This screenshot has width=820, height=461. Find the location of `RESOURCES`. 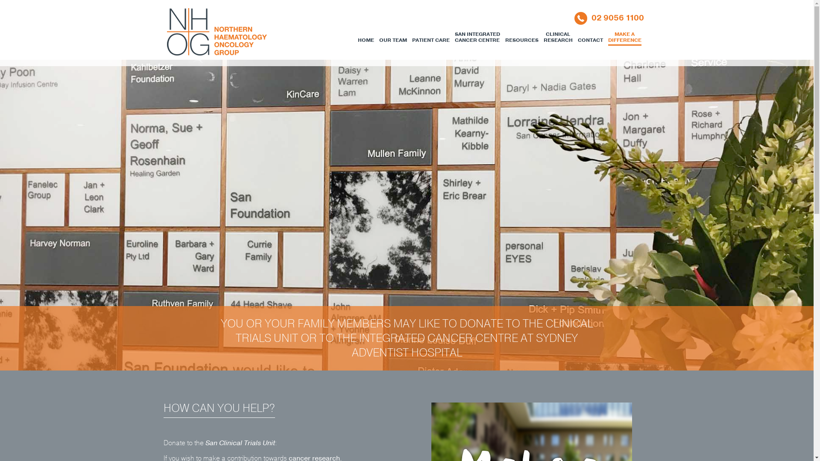

RESOURCES is located at coordinates (521, 35).